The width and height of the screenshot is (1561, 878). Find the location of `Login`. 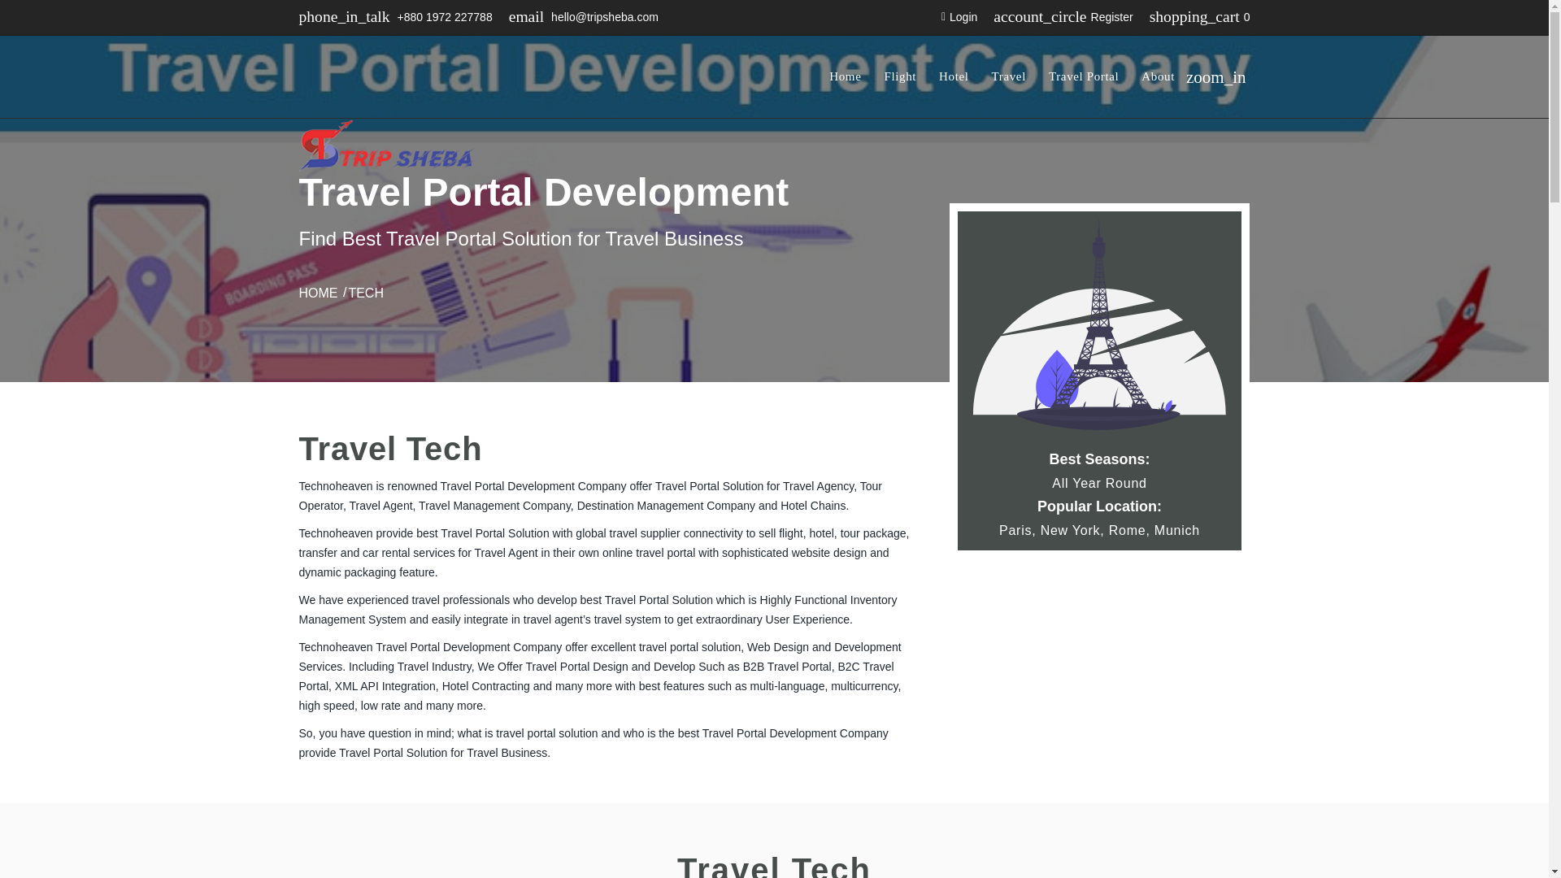

Login is located at coordinates (959, 16).